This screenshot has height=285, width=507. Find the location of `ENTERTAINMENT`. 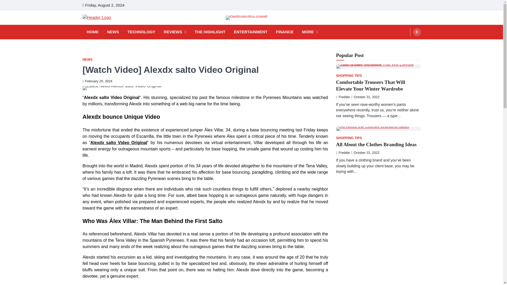

ENTERTAINMENT is located at coordinates (251, 32).